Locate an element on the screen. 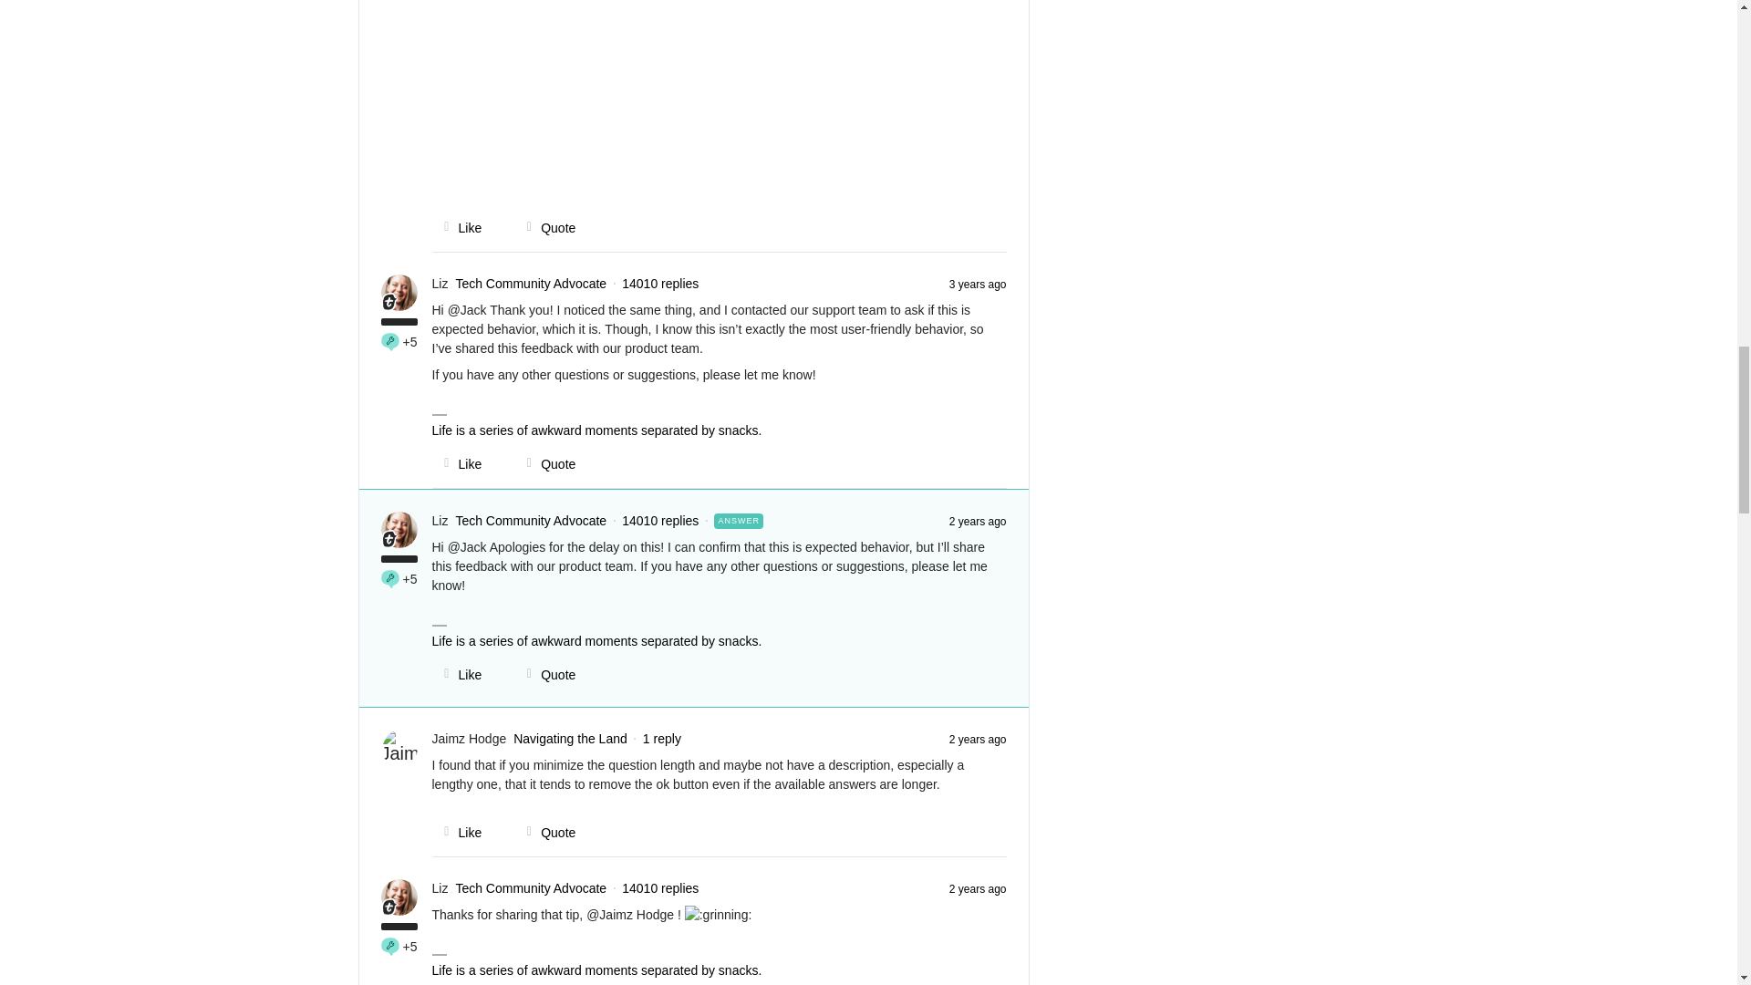  Engineer is located at coordinates (390, 947).